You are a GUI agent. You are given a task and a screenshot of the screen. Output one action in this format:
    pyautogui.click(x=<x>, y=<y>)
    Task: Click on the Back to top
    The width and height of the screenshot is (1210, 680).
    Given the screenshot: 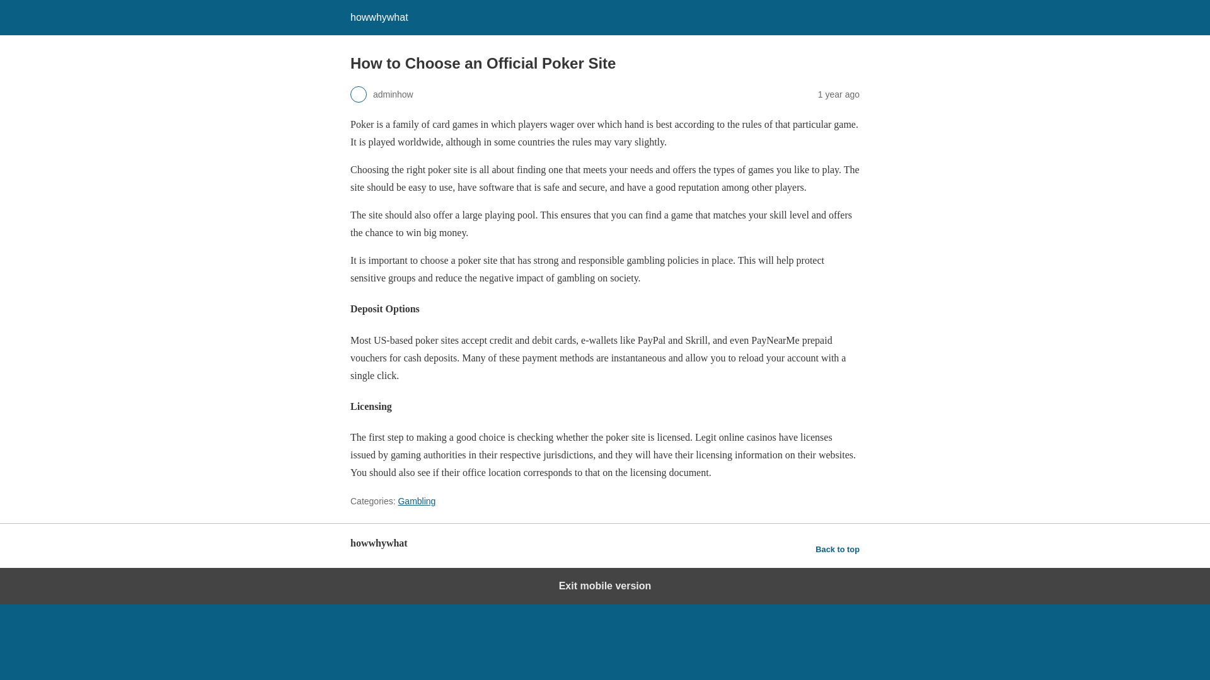 What is the action you would take?
    pyautogui.click(x=837, y=549)
    